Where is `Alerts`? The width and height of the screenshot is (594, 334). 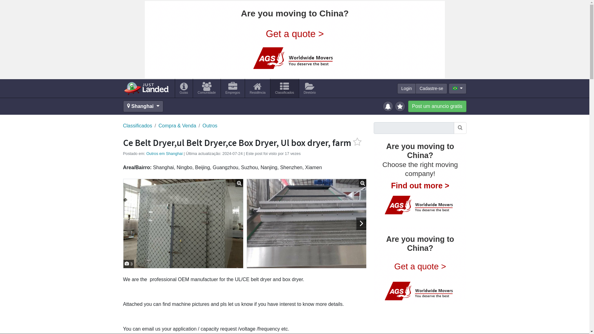
Alerts is located at coordinates (389, 106).